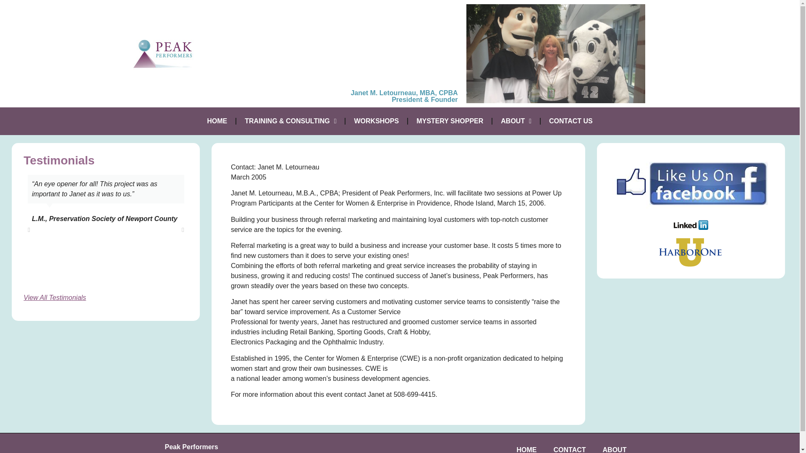  Describe the element at coordinates (571, 121) in the screenshot. I see `CONTACT US` at that location.